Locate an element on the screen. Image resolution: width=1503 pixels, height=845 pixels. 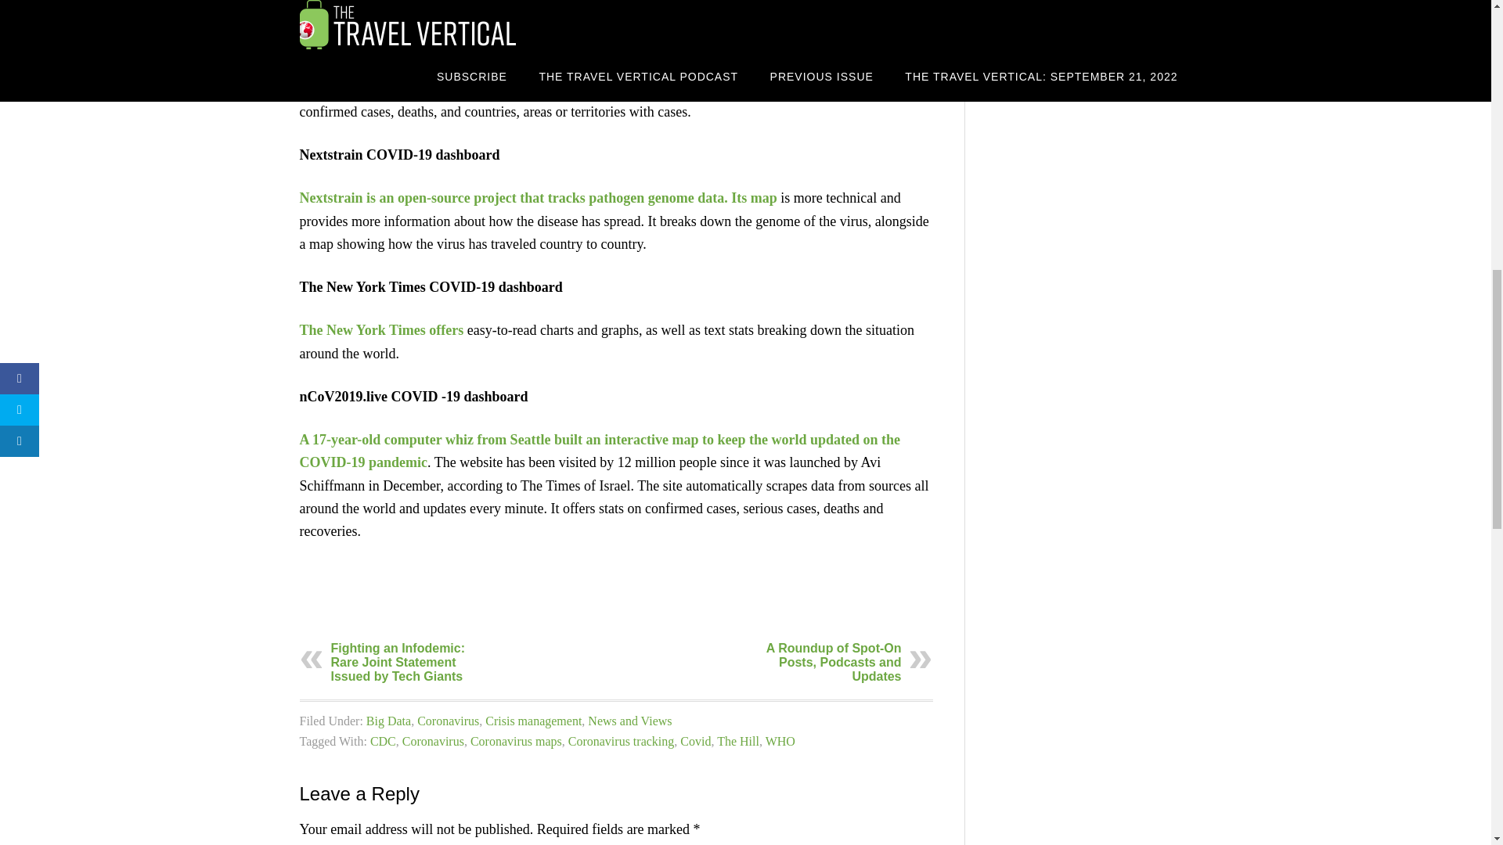
Coronavirus maps is located at coordinates (516, 740).